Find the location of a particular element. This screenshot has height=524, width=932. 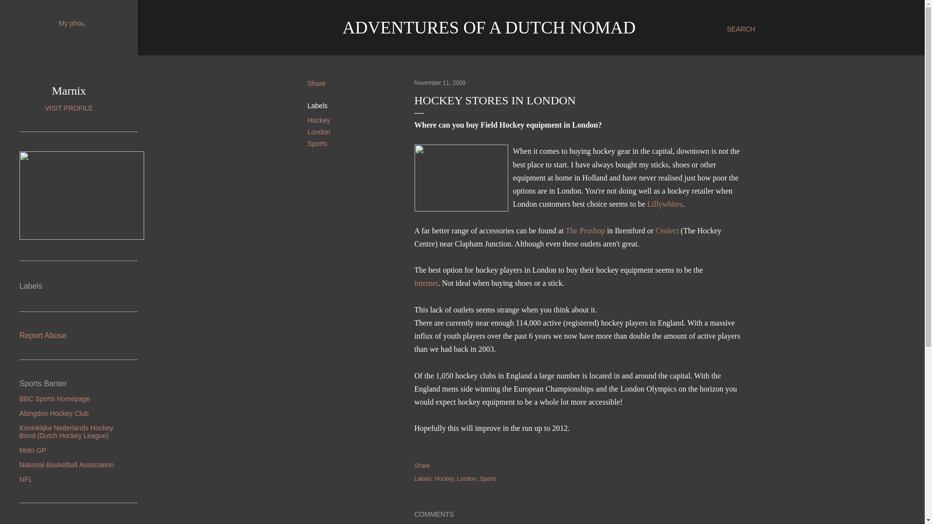

Hockey is located at coordinates (445, 478).